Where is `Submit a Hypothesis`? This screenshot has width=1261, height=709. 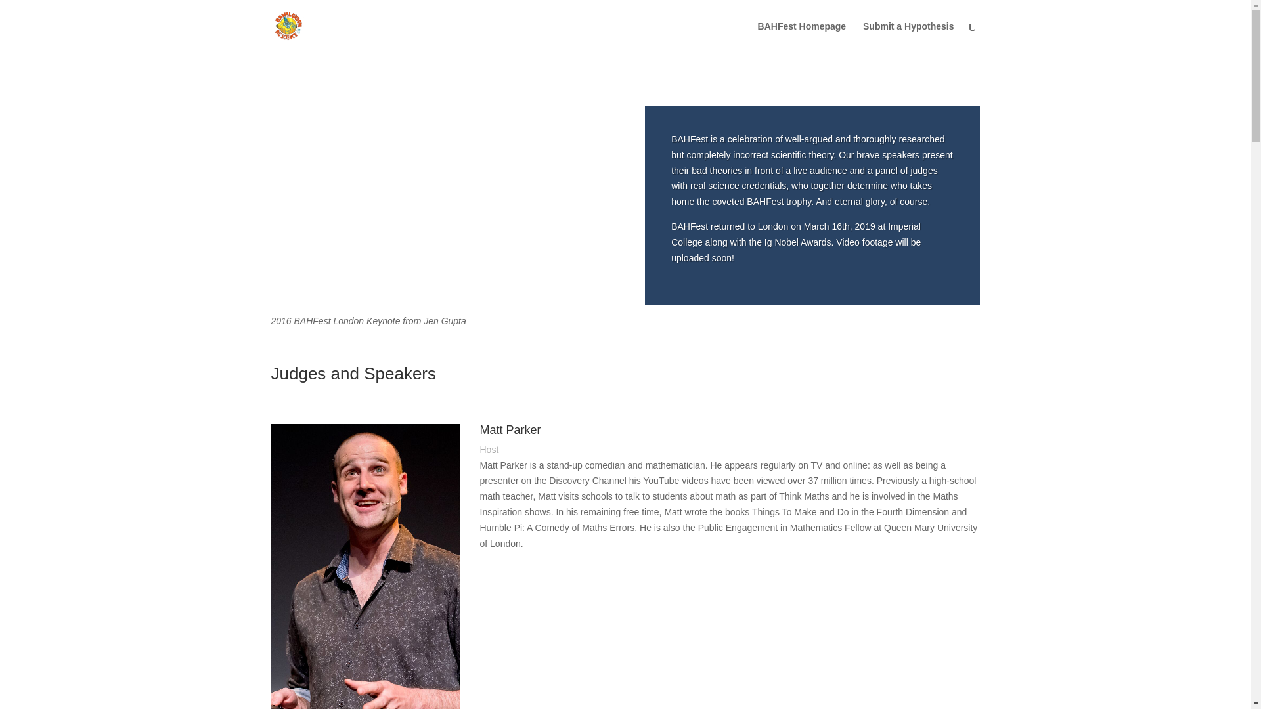 Submit a Hypothesis is located at coordinates (908, 37).